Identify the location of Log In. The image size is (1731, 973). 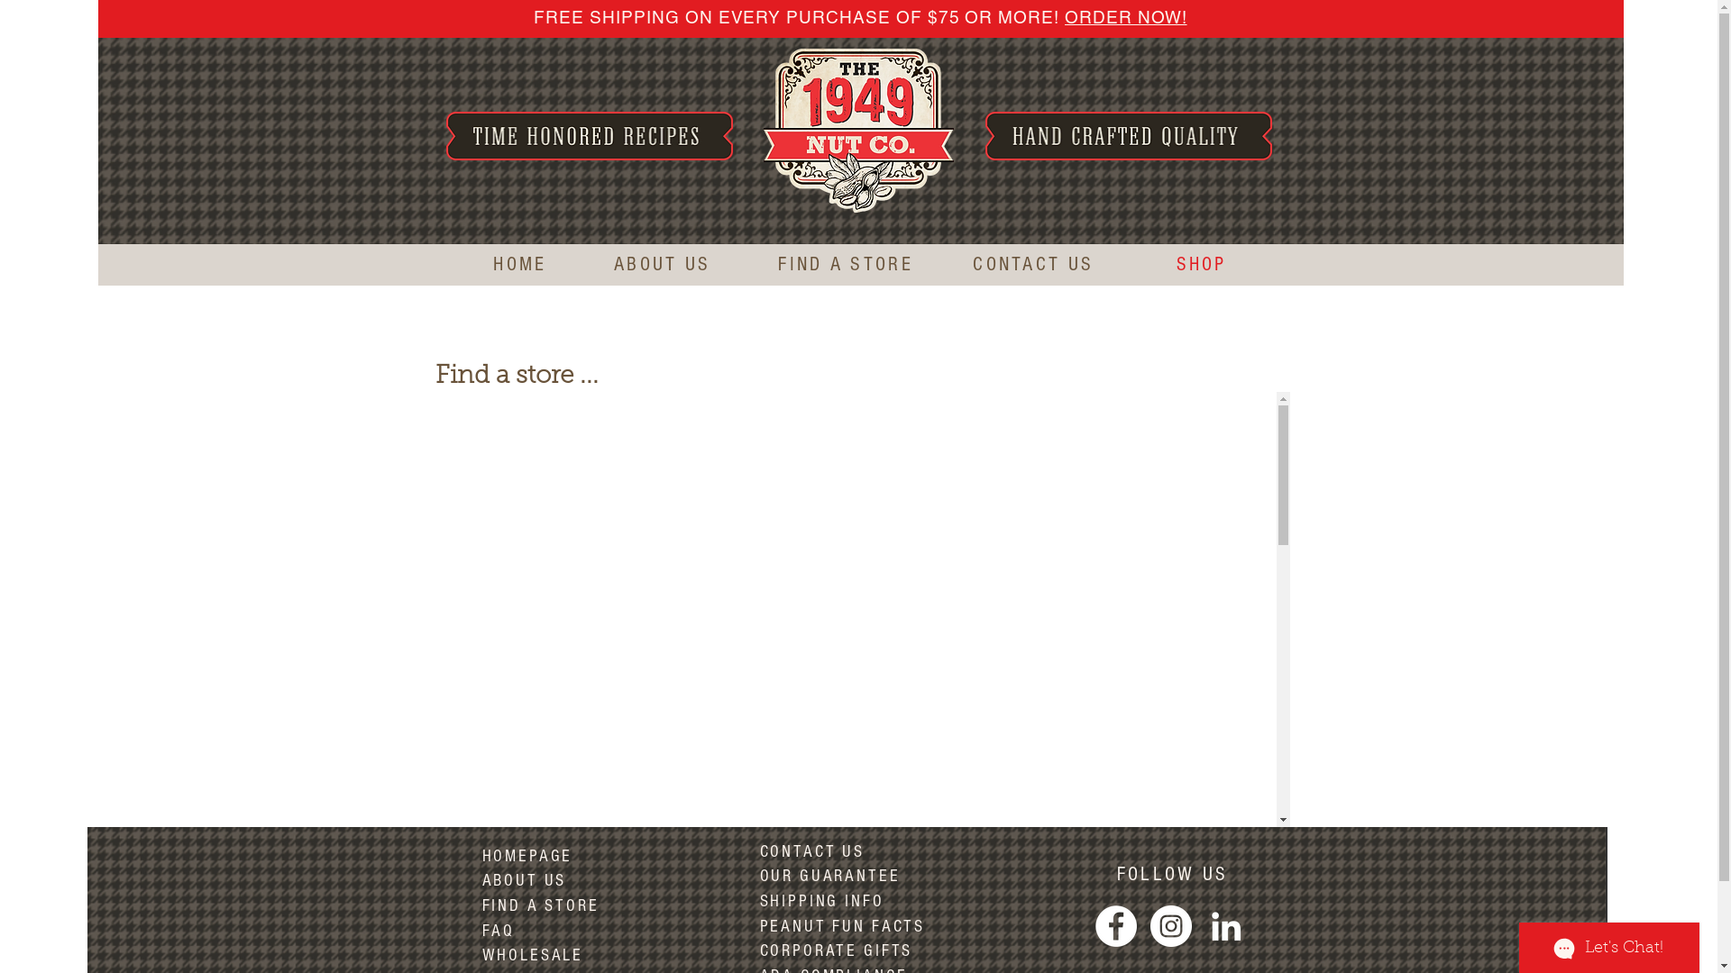
(1195, 196).